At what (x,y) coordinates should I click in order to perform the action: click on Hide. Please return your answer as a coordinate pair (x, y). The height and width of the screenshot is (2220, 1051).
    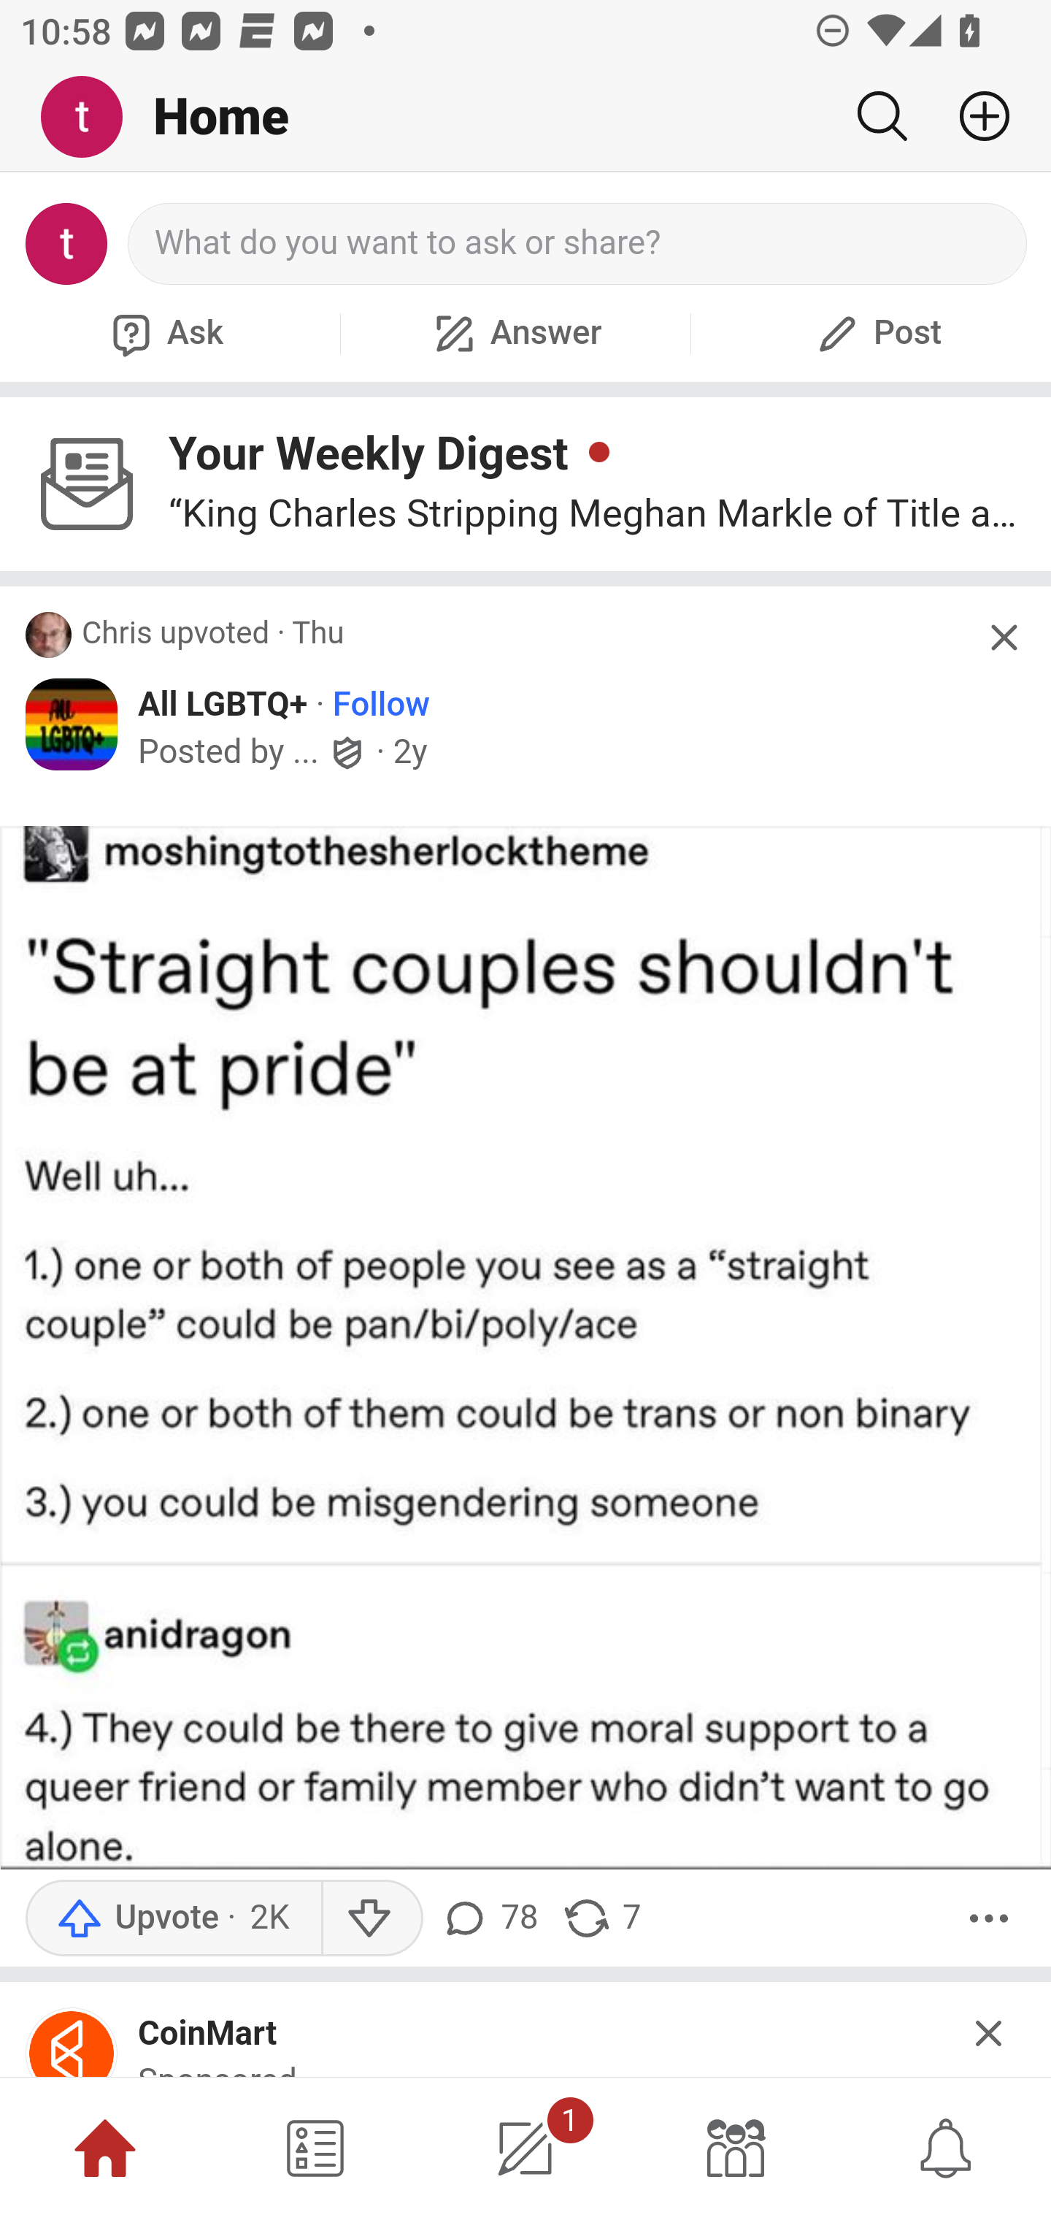
    Looking at the image, I should click on (1003, 637).